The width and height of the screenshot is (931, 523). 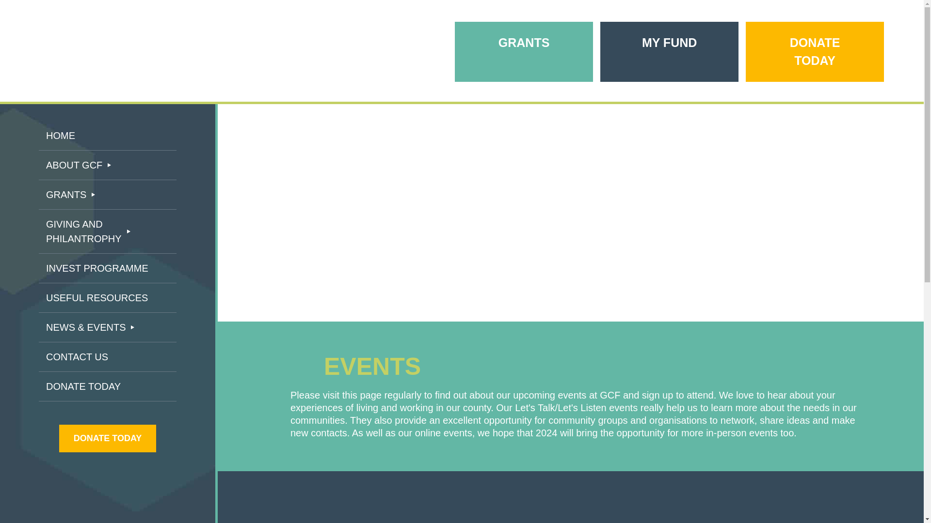 I want to click on INVEST PROGRAMME, so click(x=108, y=268).